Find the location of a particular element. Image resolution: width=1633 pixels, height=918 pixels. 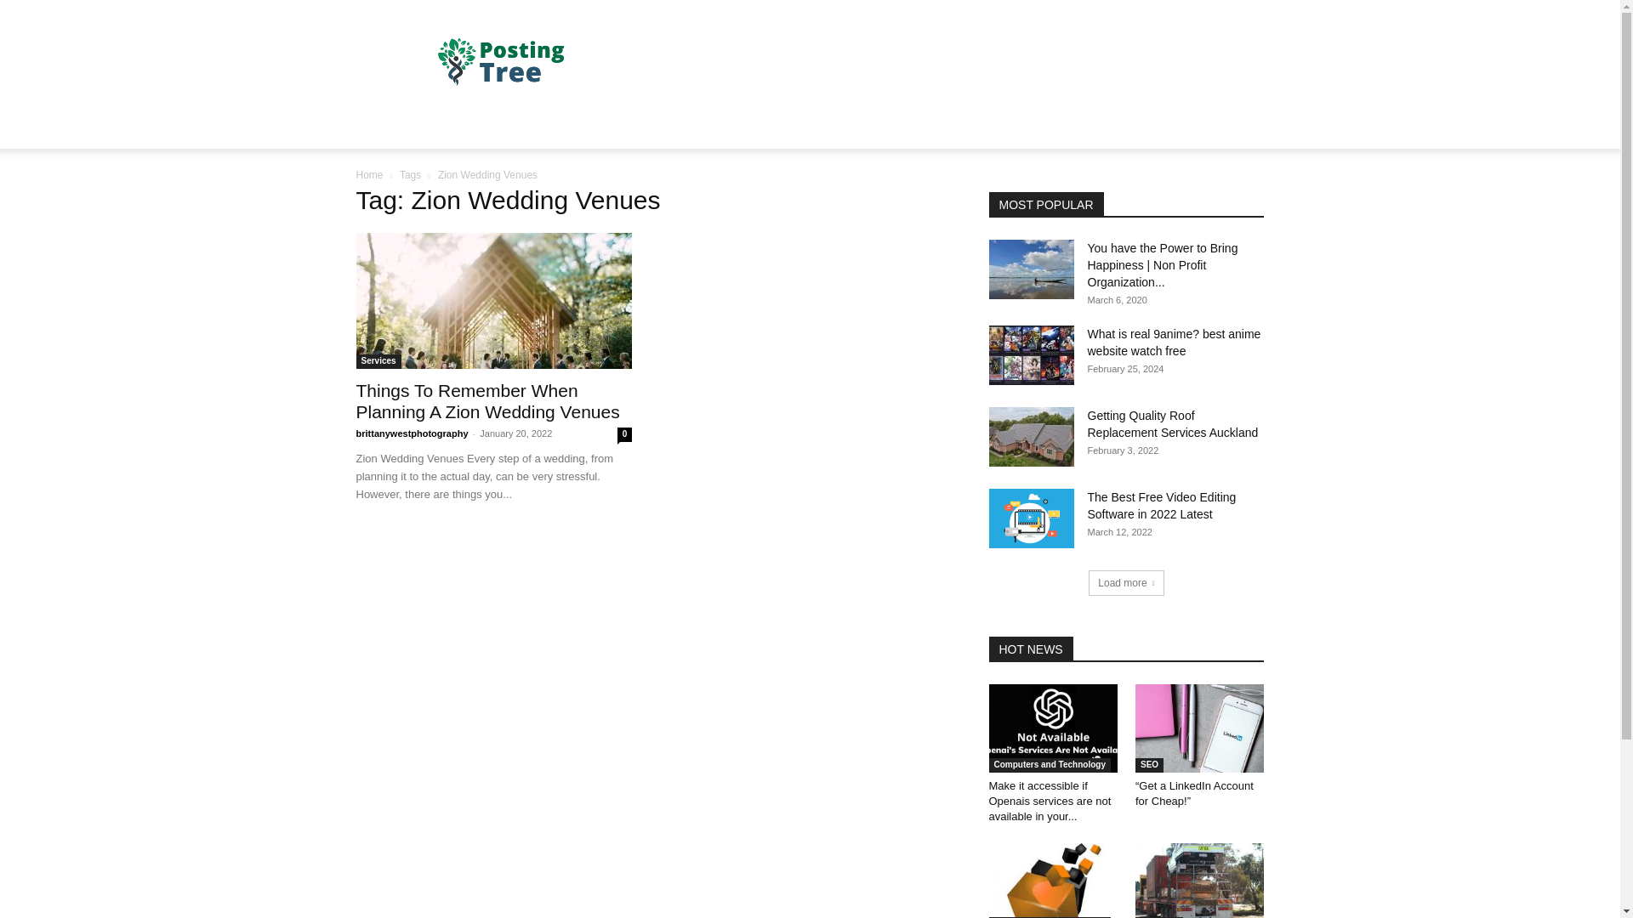

Home is located at coordinates (369, 174).